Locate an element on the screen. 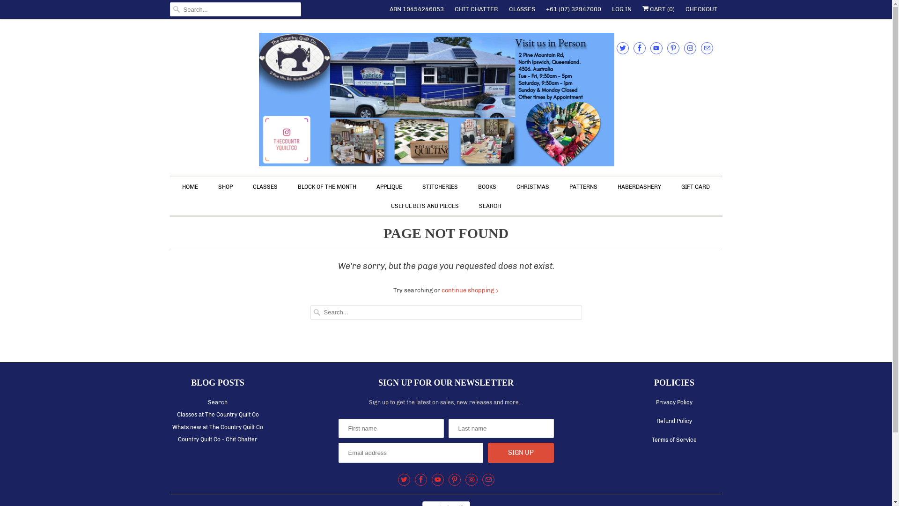 This screenshot has width=899, height=506. SHOP is located at coordinates (226, 187).